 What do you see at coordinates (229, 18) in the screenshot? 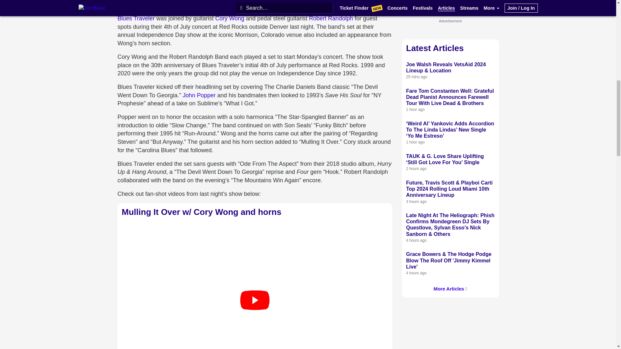
I see `Cory Wong` at bounding box center [229, 18].